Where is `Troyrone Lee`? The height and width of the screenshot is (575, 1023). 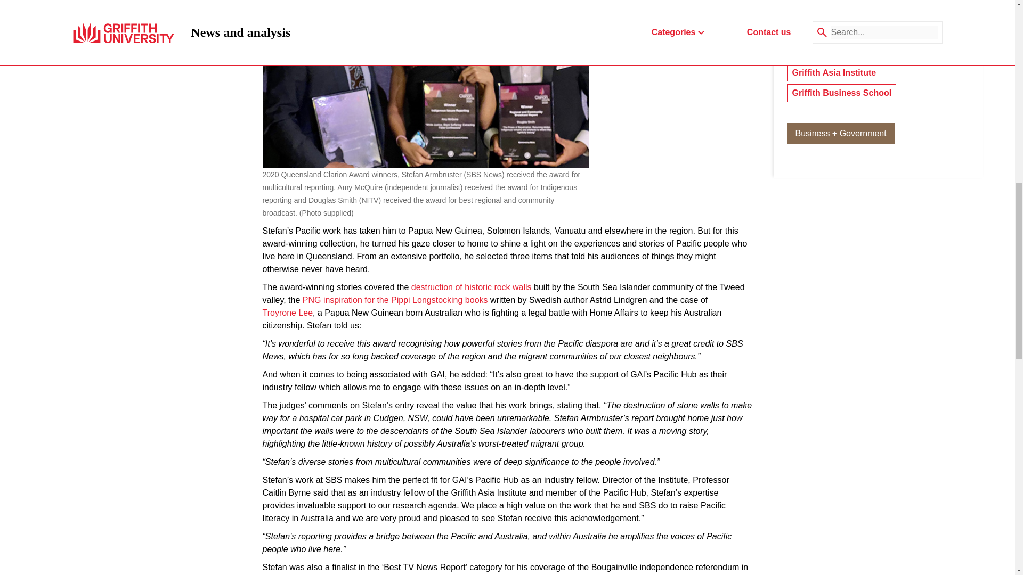
Troyrone Lee is located at coordinates (287, 313).